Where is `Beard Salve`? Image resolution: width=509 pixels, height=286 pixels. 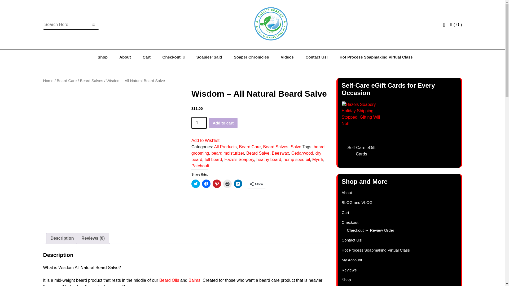
Beard Salve is located at coordinates (258, 153).